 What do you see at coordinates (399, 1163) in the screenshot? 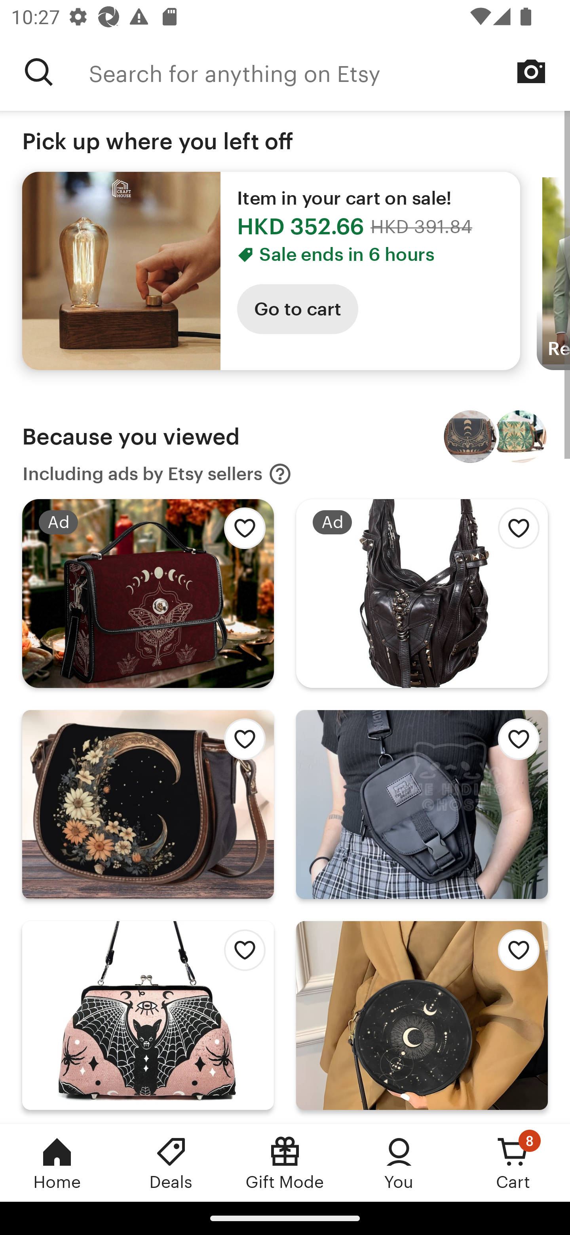
I see `You` at bounding box center [399, 1163].